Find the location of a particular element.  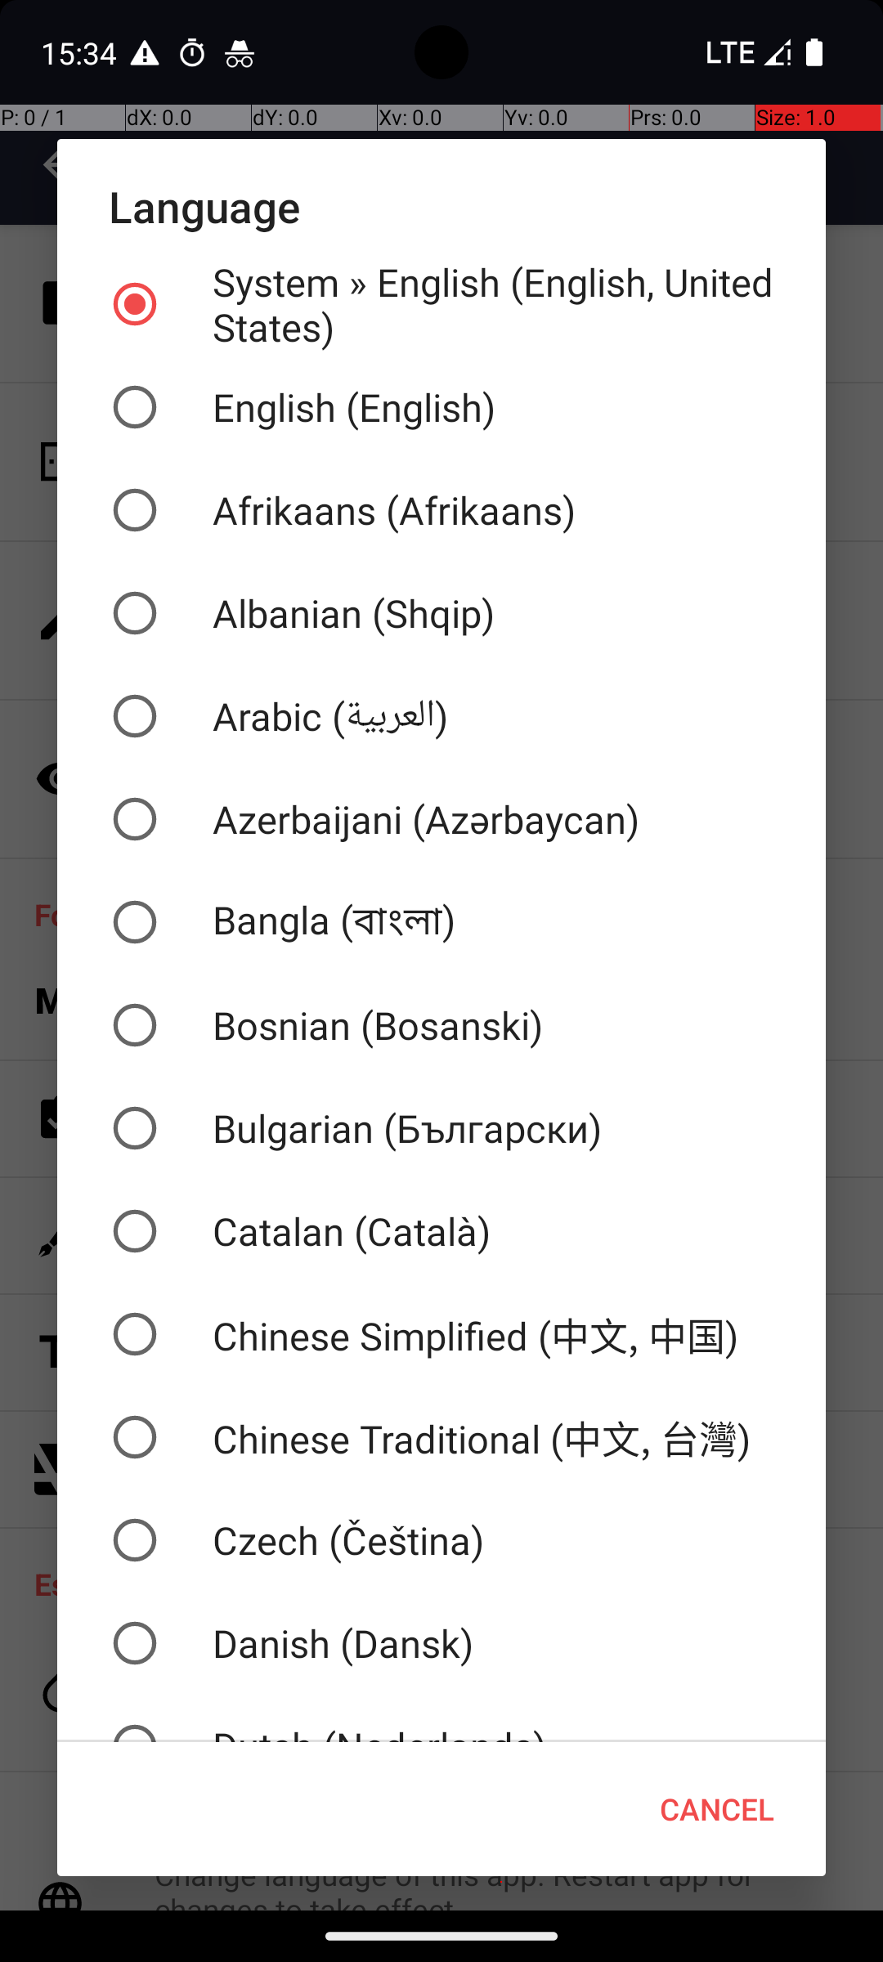

Afrikaans (Afrikaans) is located at coordinates (441, 510).